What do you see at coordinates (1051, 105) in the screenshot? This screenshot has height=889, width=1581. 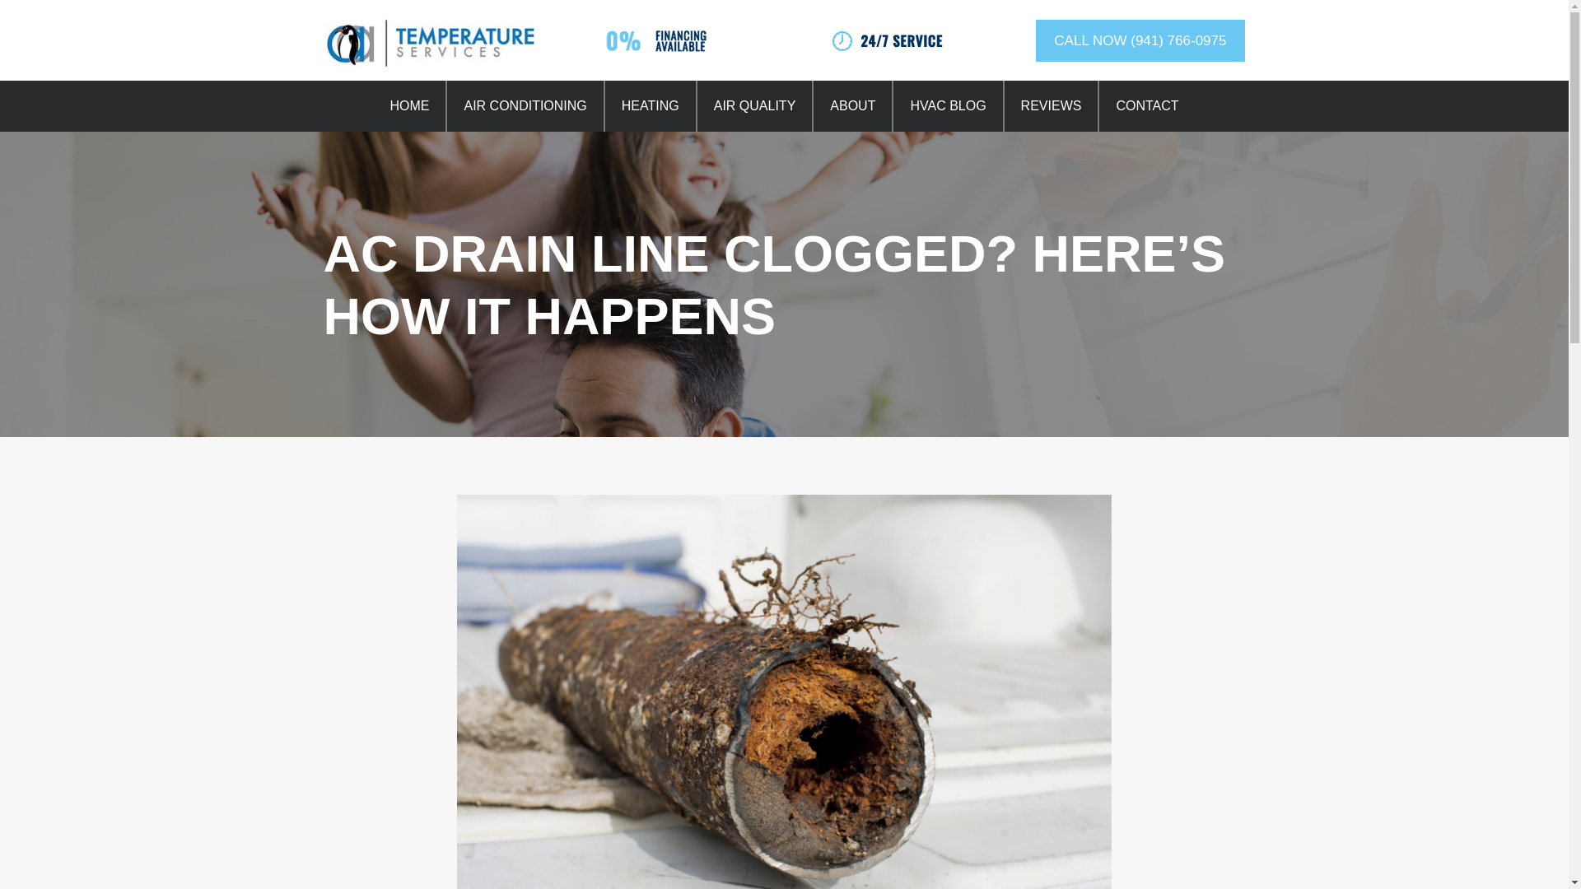 I see `REVIEWS` at bounding box center [1051, 105].